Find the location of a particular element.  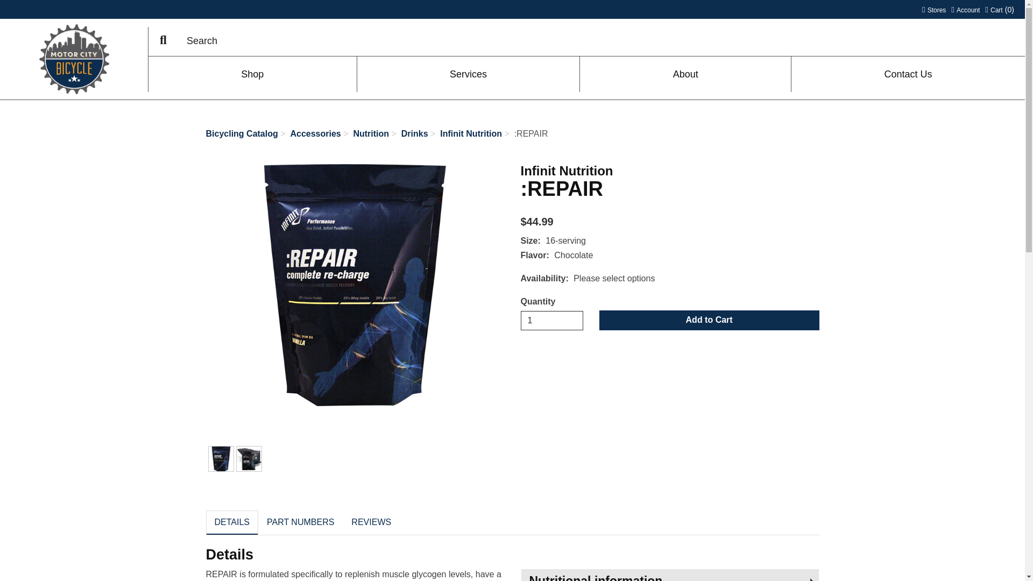

Cart is located at coordinates (1000, 9).